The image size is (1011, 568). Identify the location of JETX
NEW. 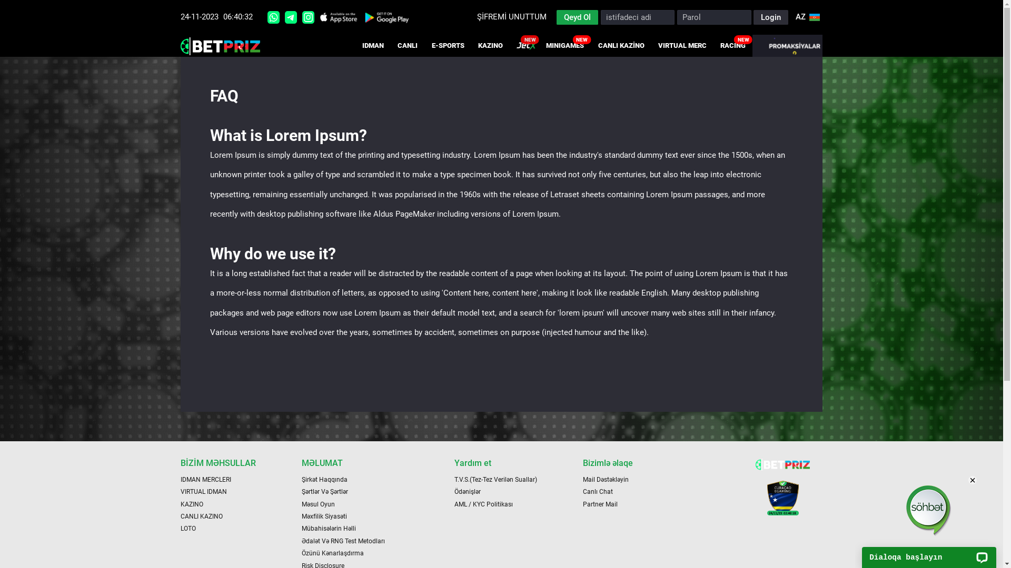
(524, 46).